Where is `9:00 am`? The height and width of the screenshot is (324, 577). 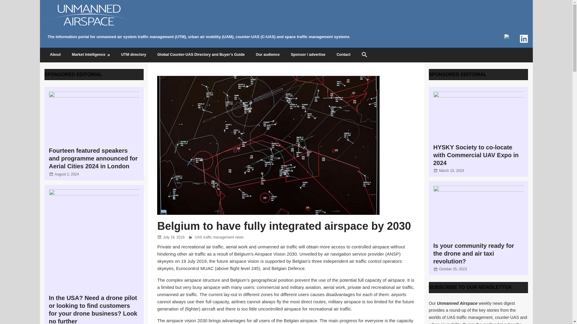 9:00 am is located at coordinates (453, 269).